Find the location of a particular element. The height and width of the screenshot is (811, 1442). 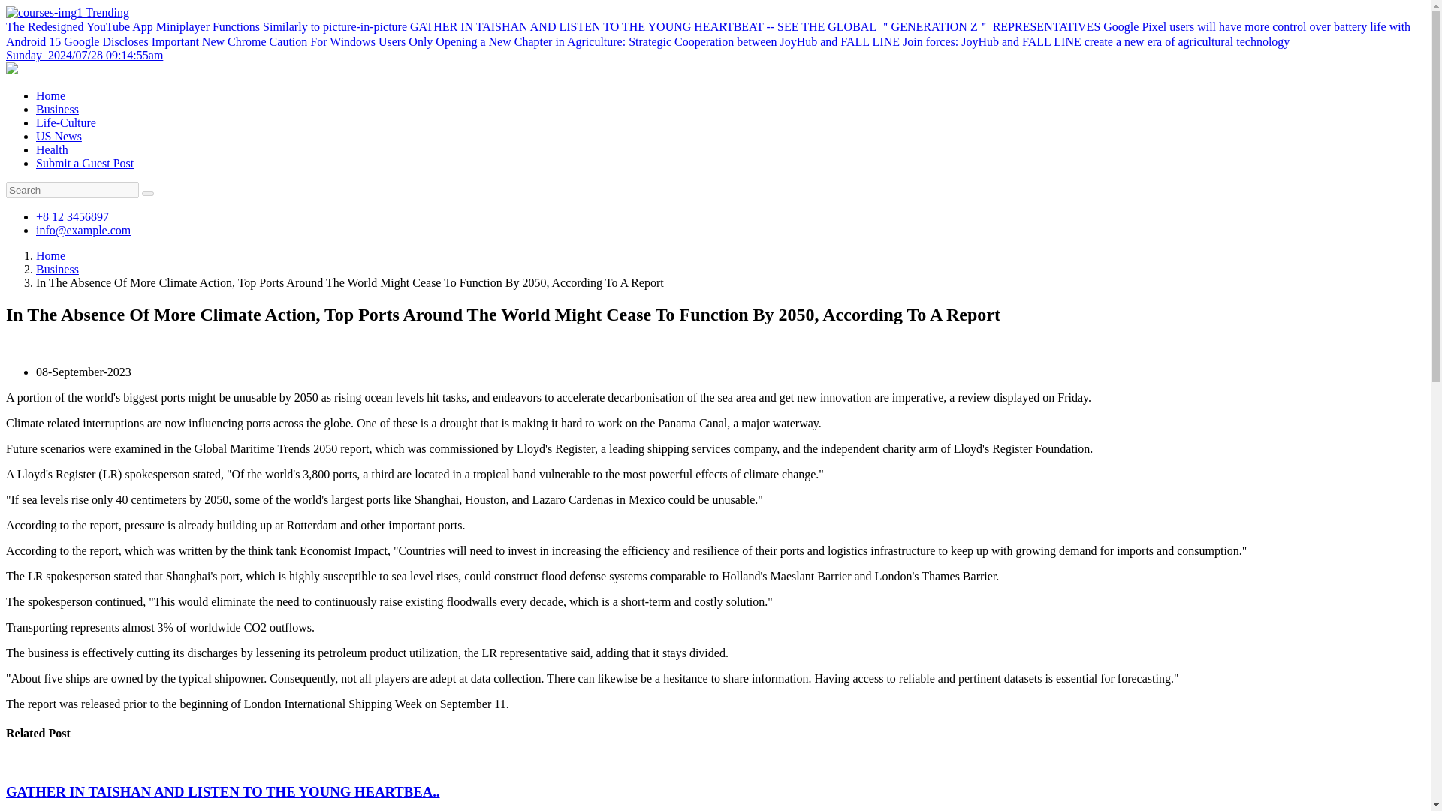

Home is located at coordinates (50, 255).